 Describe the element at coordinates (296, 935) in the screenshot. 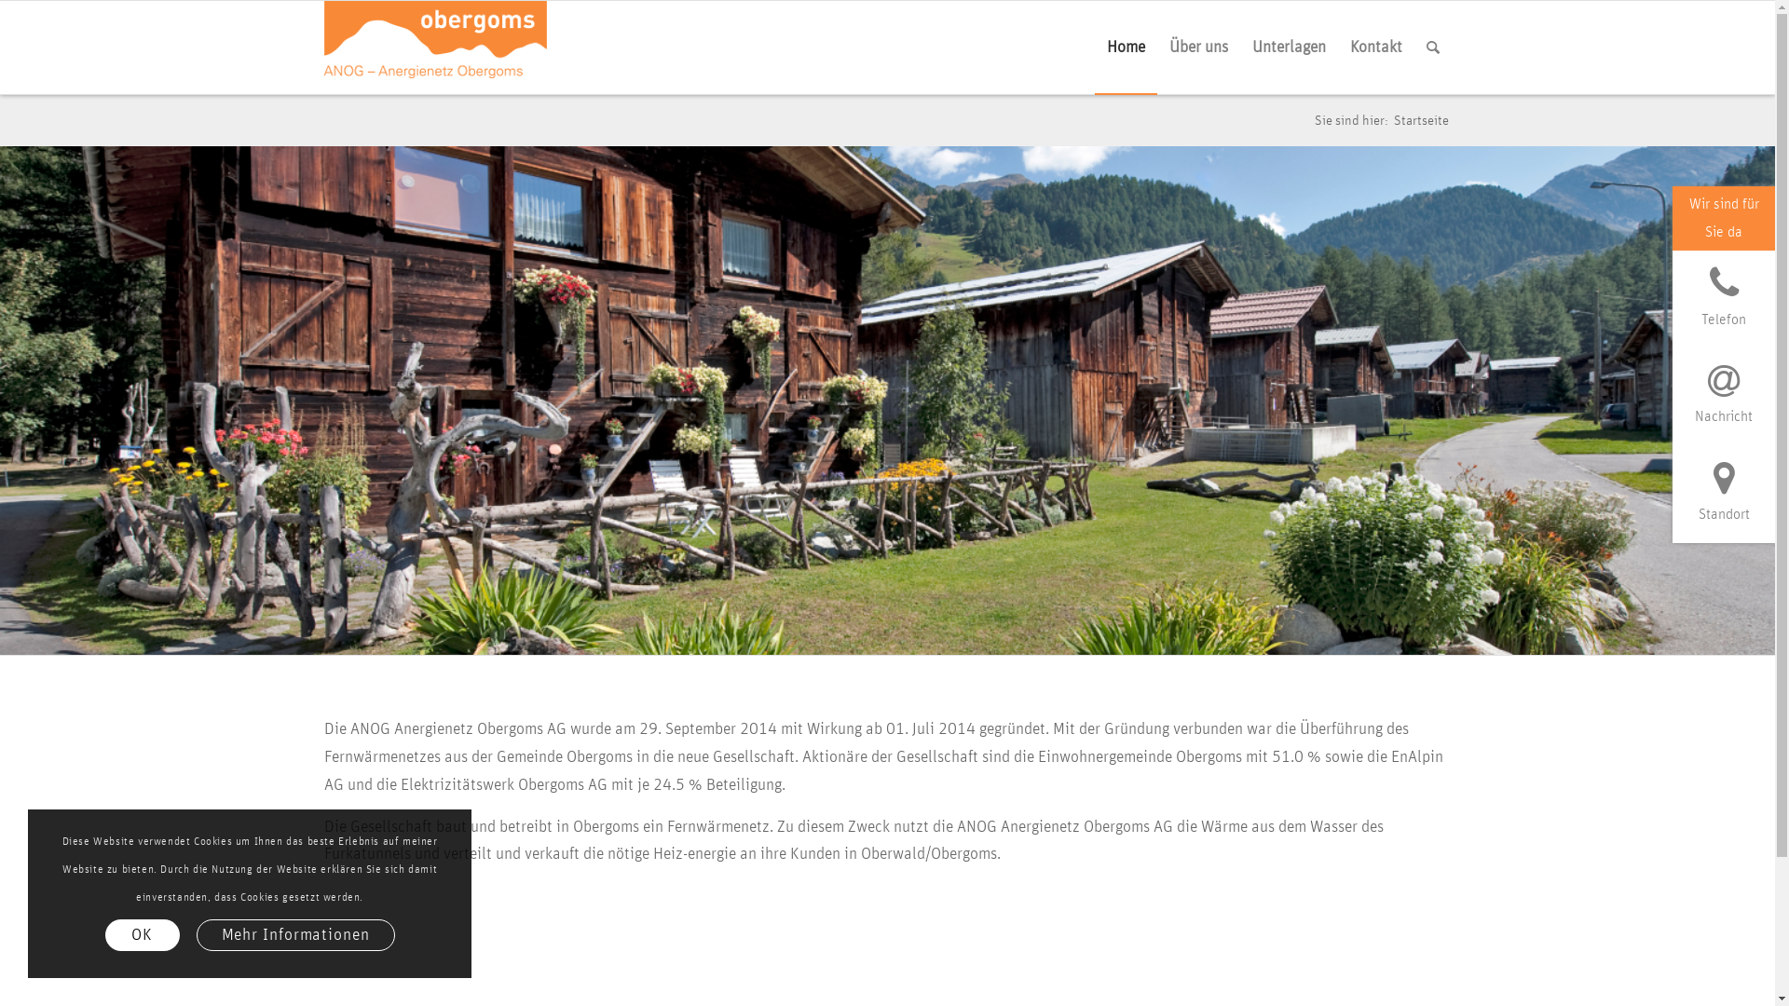

I see `Mehr Informationen` at that location.